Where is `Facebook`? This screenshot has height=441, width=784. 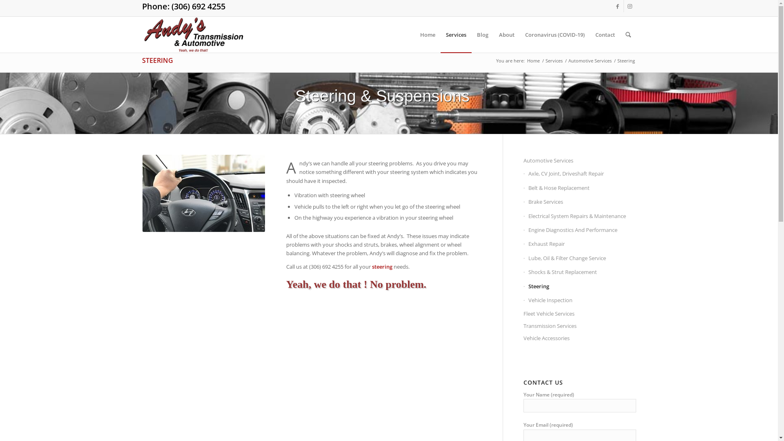 Facebook is located at coordinates (617, 6).